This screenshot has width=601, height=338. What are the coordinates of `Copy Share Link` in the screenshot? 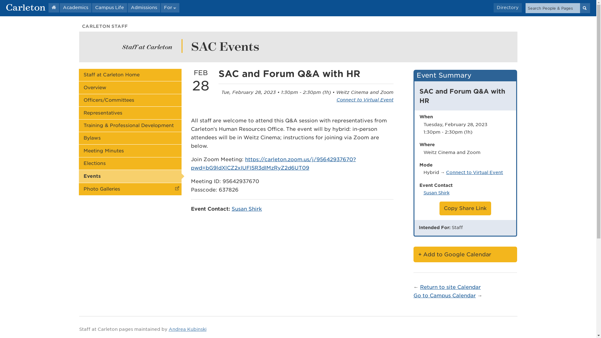 It's located at (465, 208).